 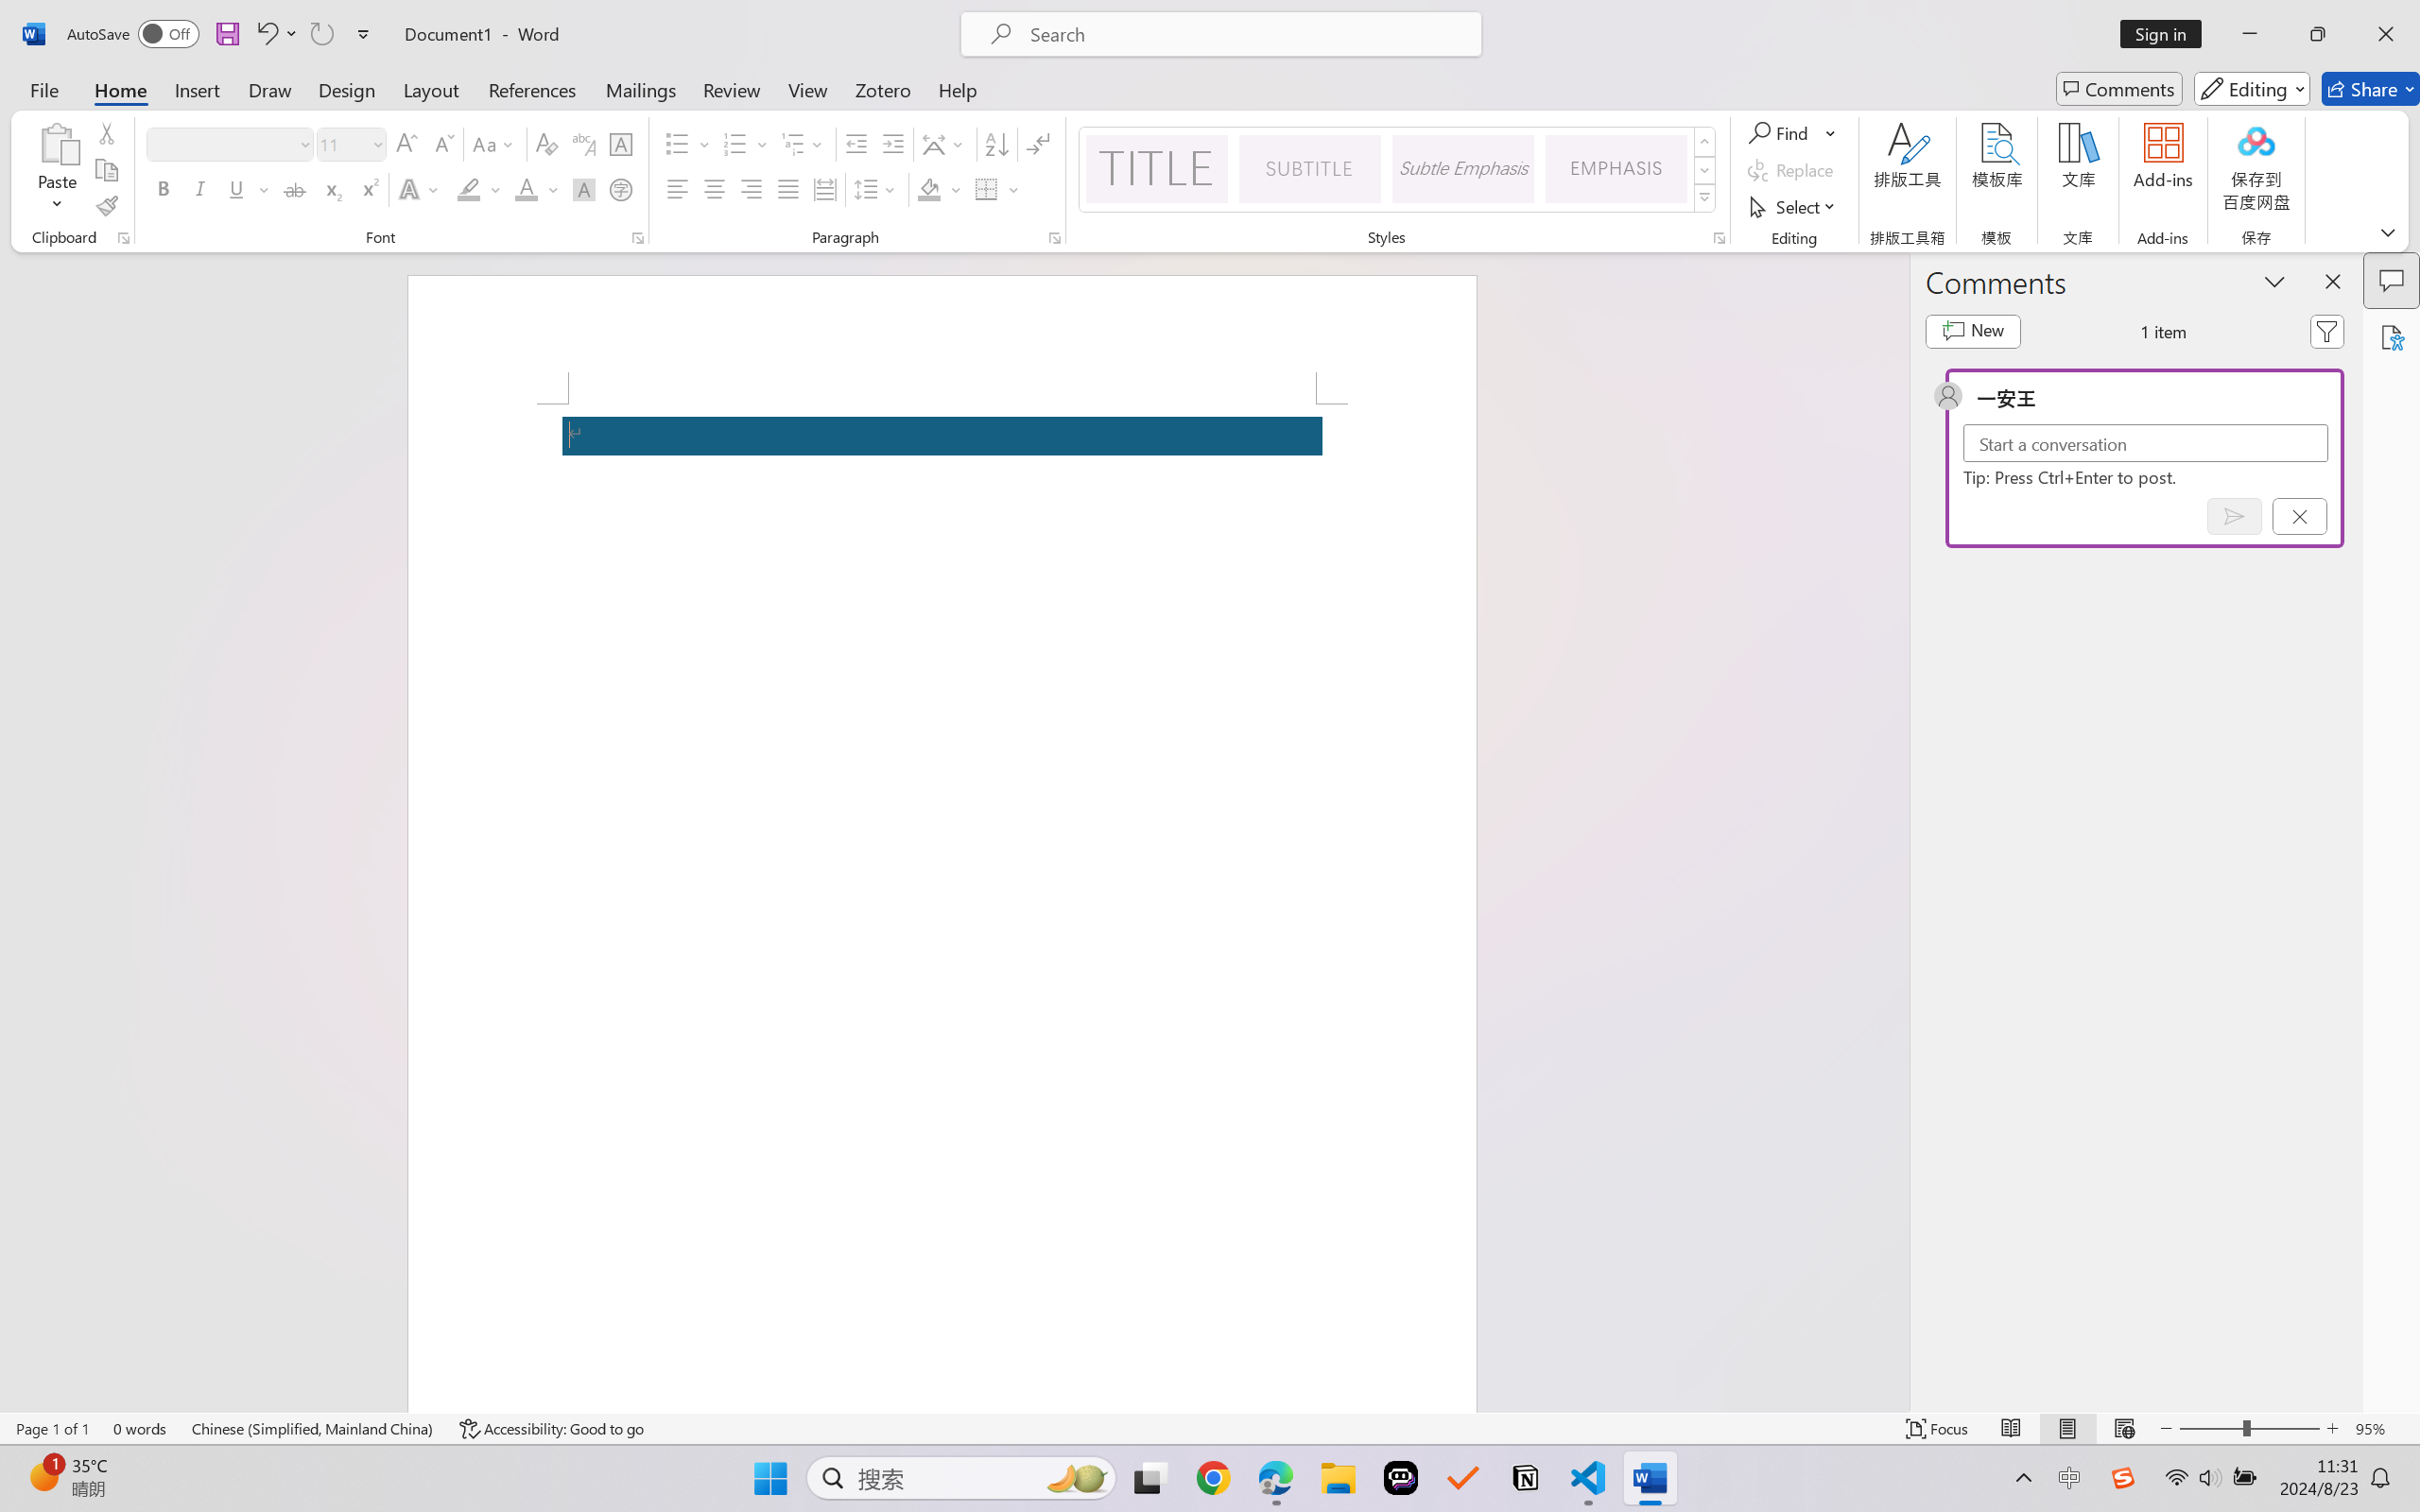 What do you see at coordinates (2146, 443) in the screenshot?
I see `Start a conversation` at bounding box center [2146, 443].